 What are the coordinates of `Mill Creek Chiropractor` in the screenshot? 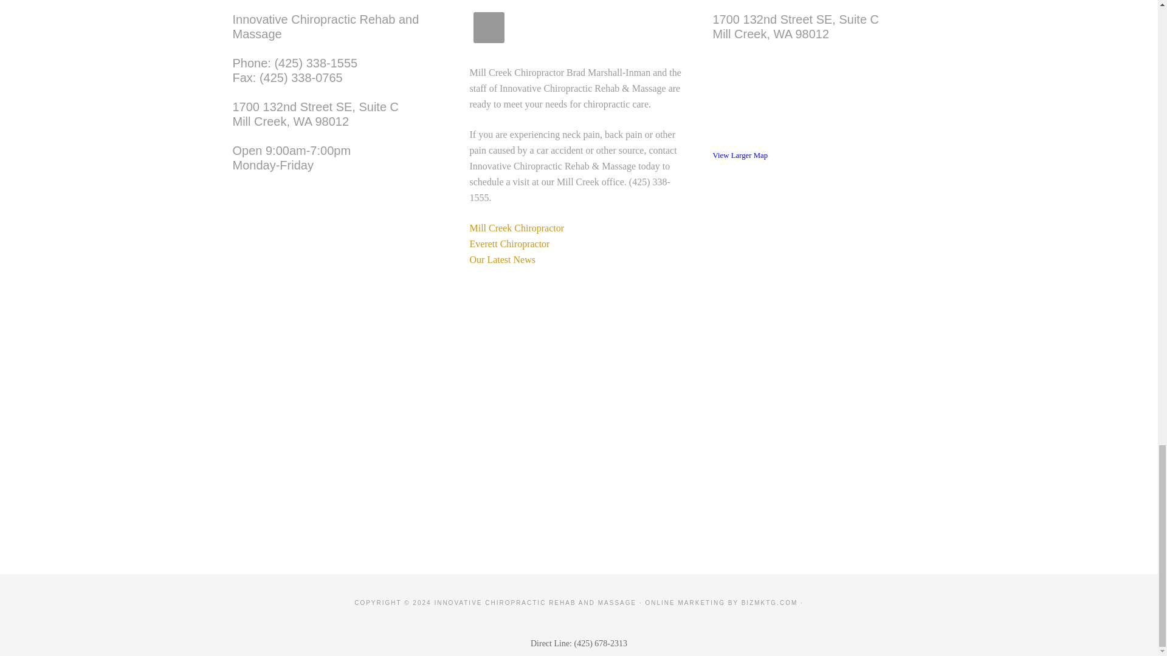 It's located at (721, 603).